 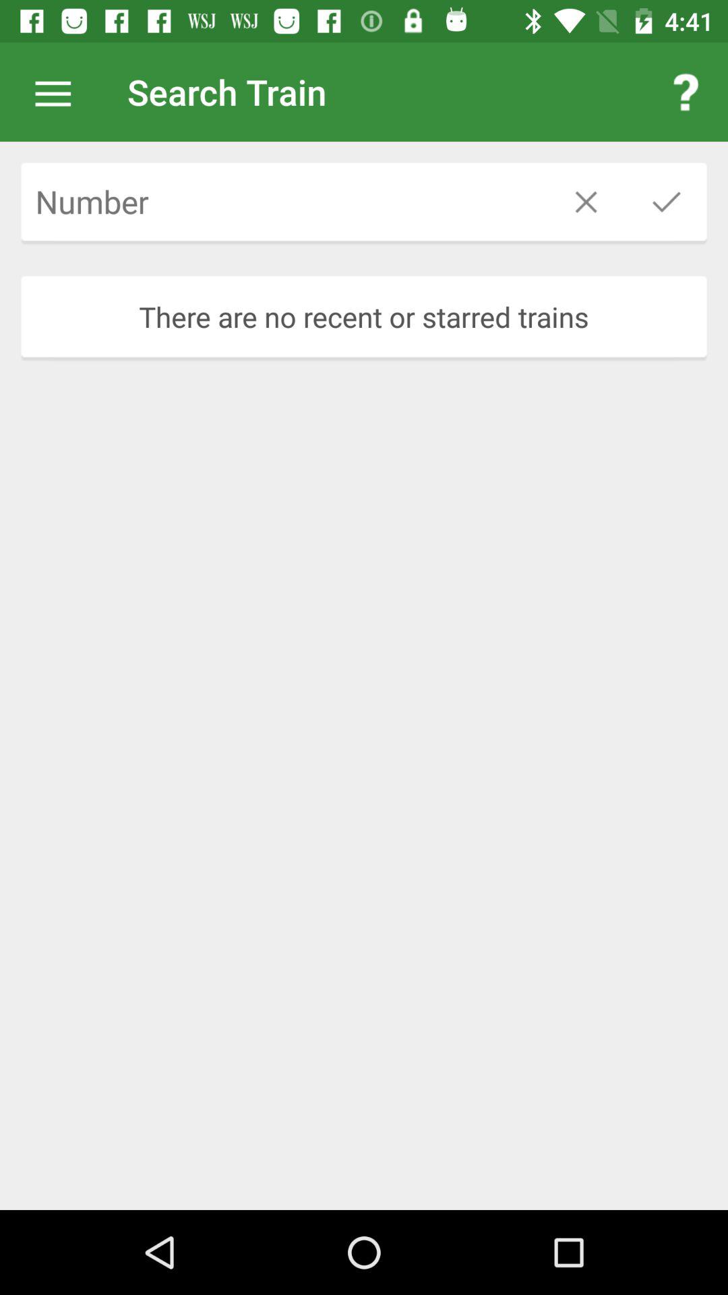 I want to click on launch icon next to search train item, so click(x=685, y=92).